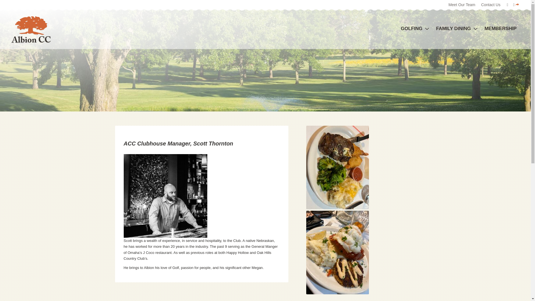 The image size is (535, 301). What do you see at coordinates (415, 29) in the screenshot?
I see `GOLFING` at bounding box center [415, 29].